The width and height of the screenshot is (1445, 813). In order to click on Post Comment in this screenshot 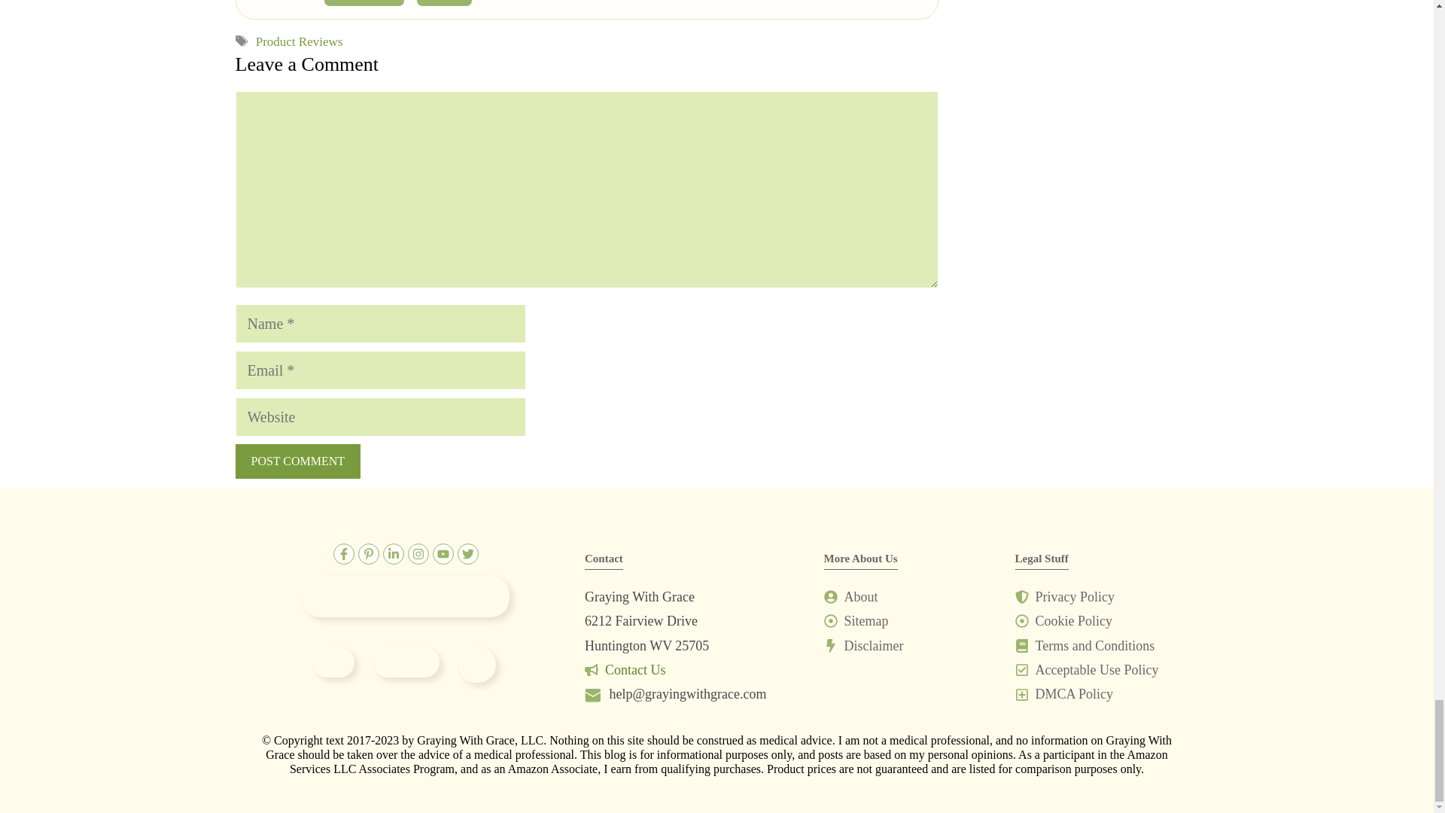, I will do `click(297, 461)`.